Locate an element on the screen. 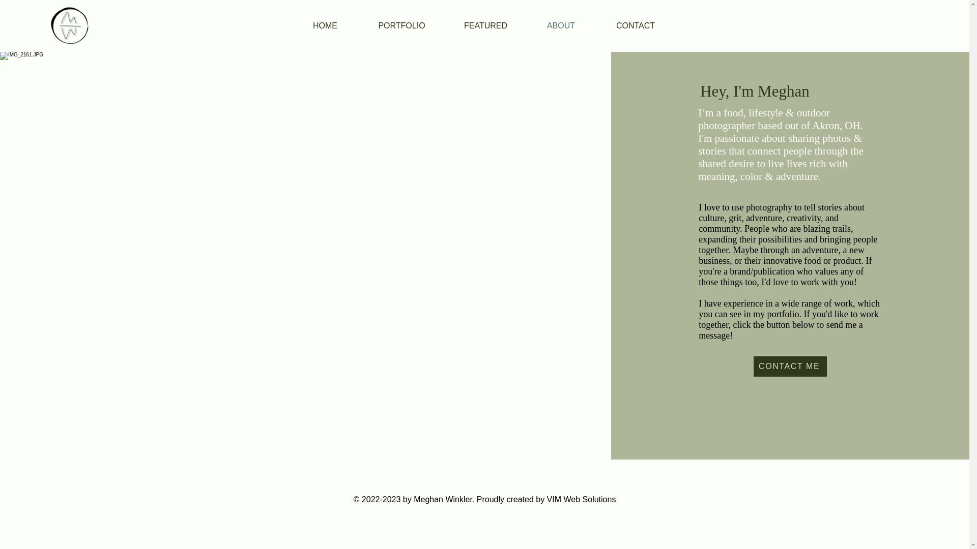 This screenshot has height=549, width=977. CONTACT ME is located at coordinates (790, 366).